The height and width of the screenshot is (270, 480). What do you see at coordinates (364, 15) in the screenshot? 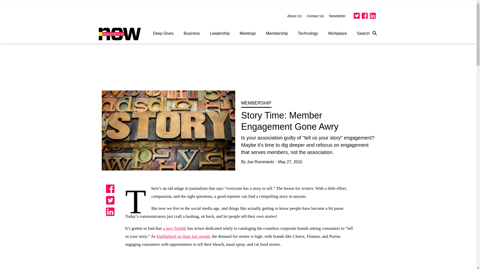
I see `Facebook` at bounding box center [364, 15].